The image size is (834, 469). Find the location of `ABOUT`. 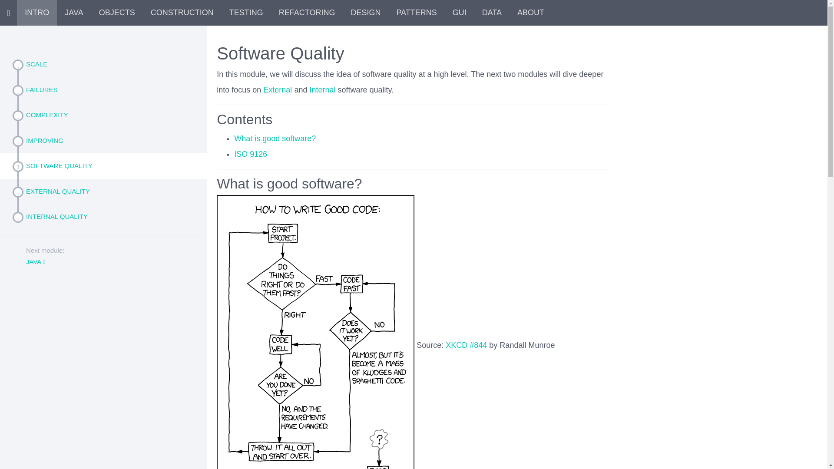

ABOUT is located at coordinates (531, 12).